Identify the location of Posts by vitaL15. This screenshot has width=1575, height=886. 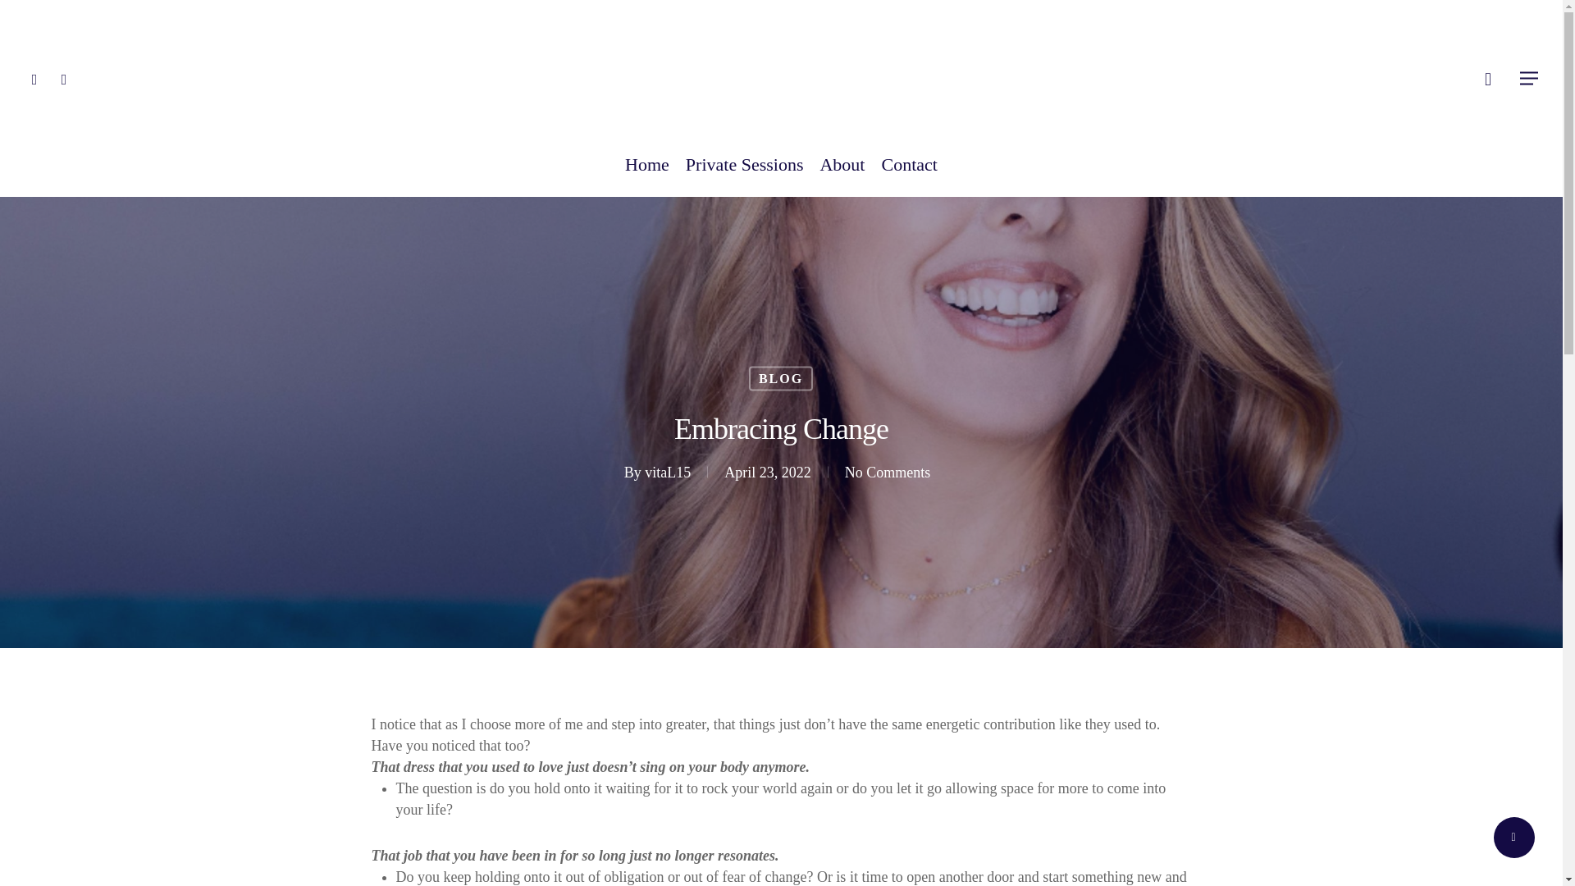
(668, 473).